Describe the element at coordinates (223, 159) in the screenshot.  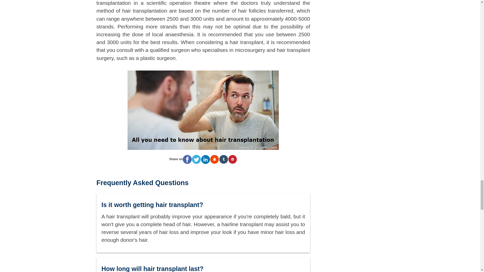
I see `tumblr` at that location.